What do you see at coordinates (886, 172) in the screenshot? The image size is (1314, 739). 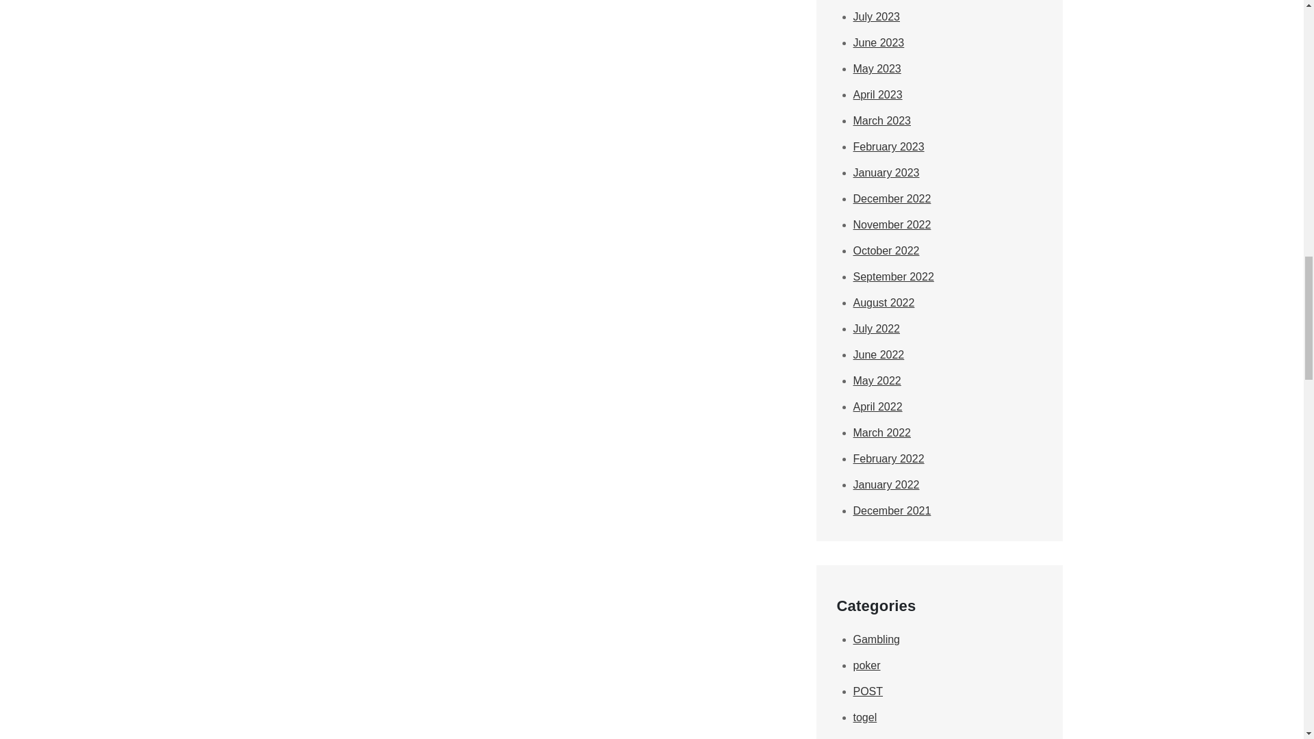 I see `January 2023` at bounding box center [886, 172].